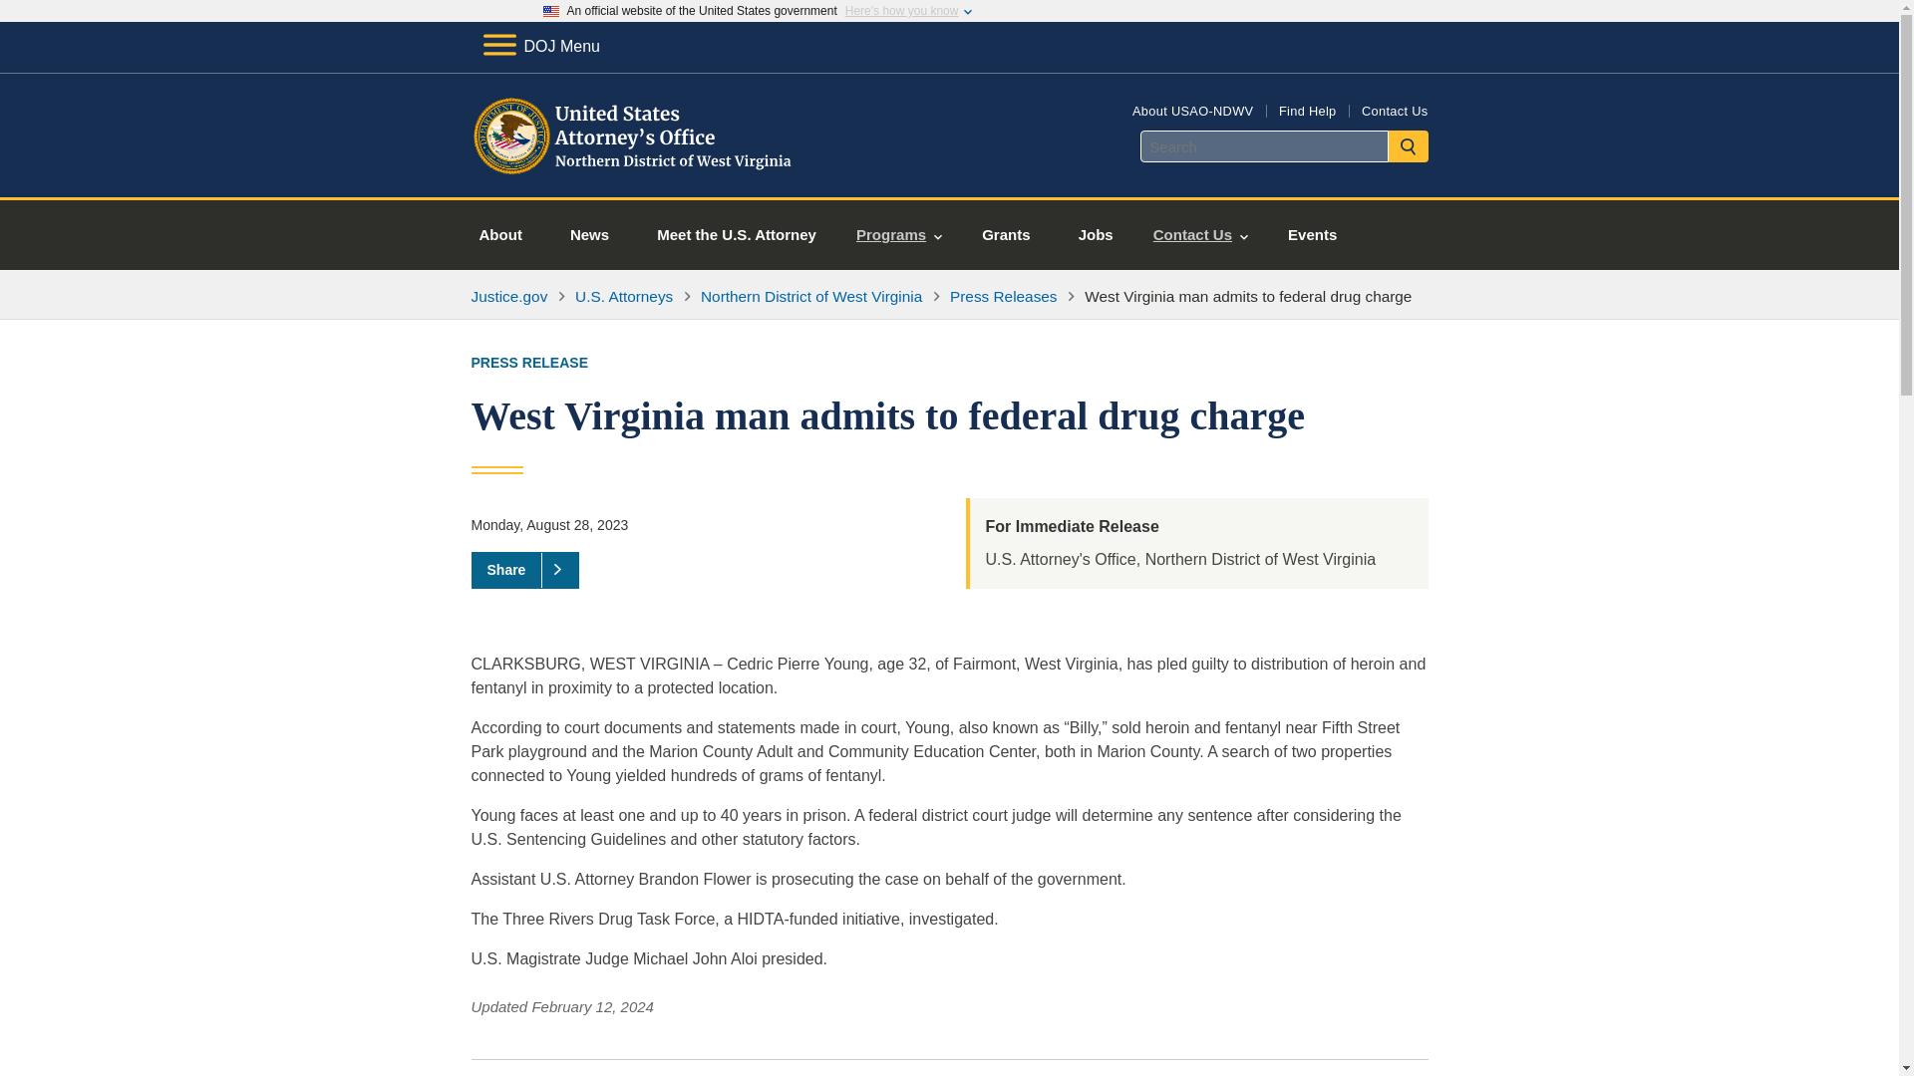 Image resolution: width=1914 pixels, height=1076 pixels. What do you see at coordinates (901, 11) in the screenshot?
I see `Here's how you know` at bounding box center [901, 11].